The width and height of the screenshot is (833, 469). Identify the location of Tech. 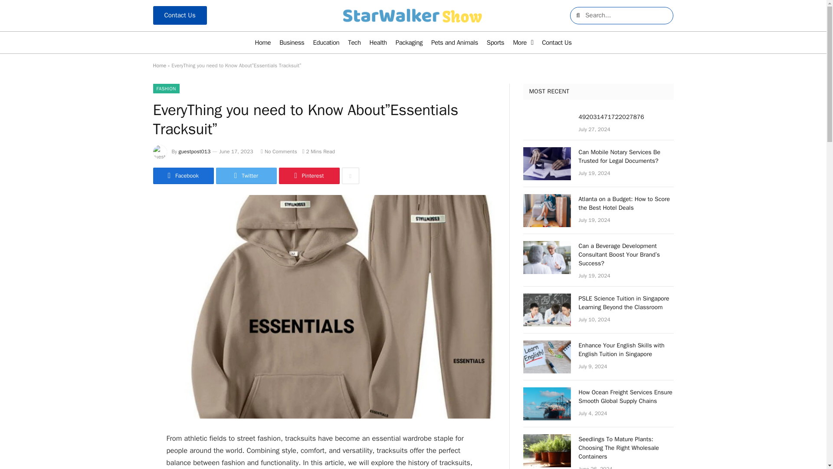
(354, 43).